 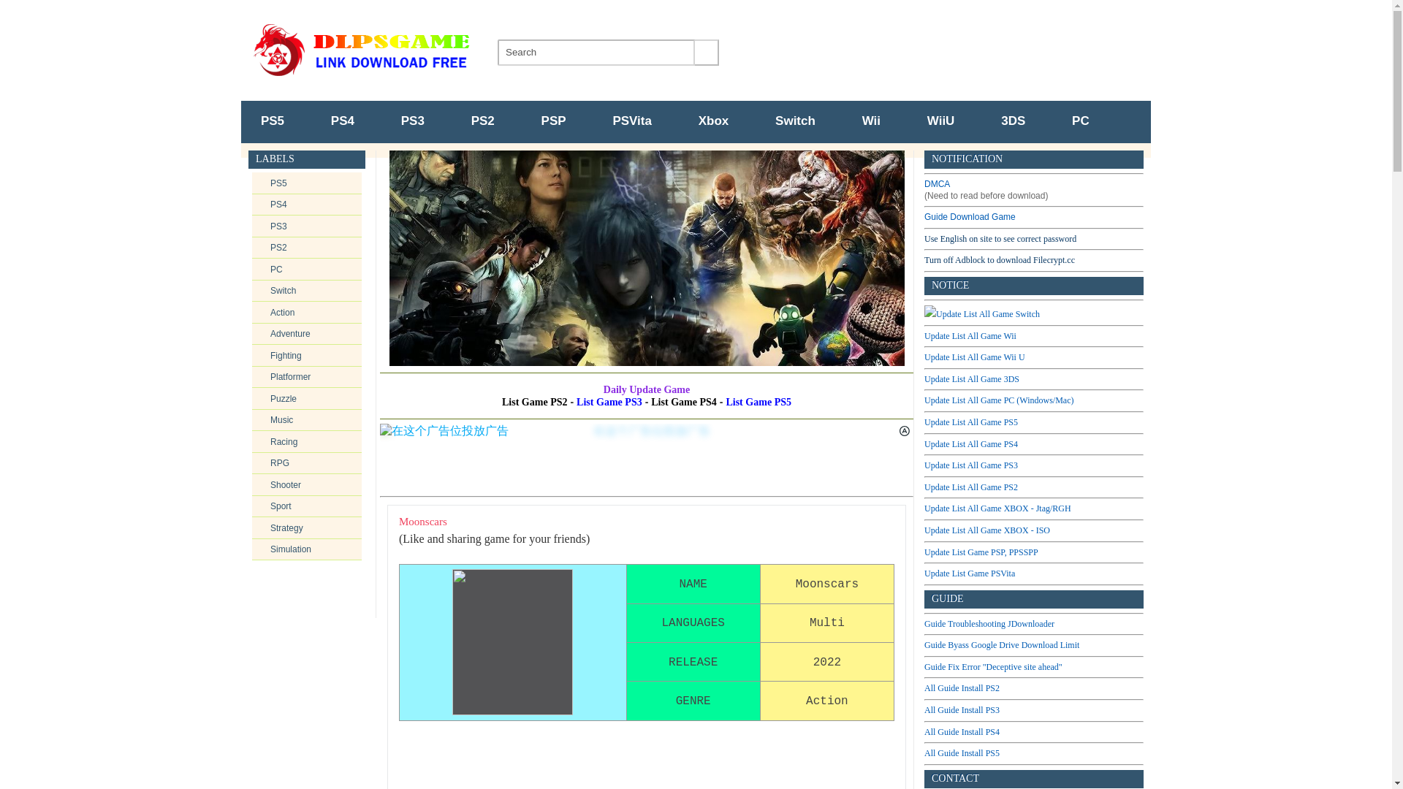 I want to click on PC, so click(x=1080, y=121).